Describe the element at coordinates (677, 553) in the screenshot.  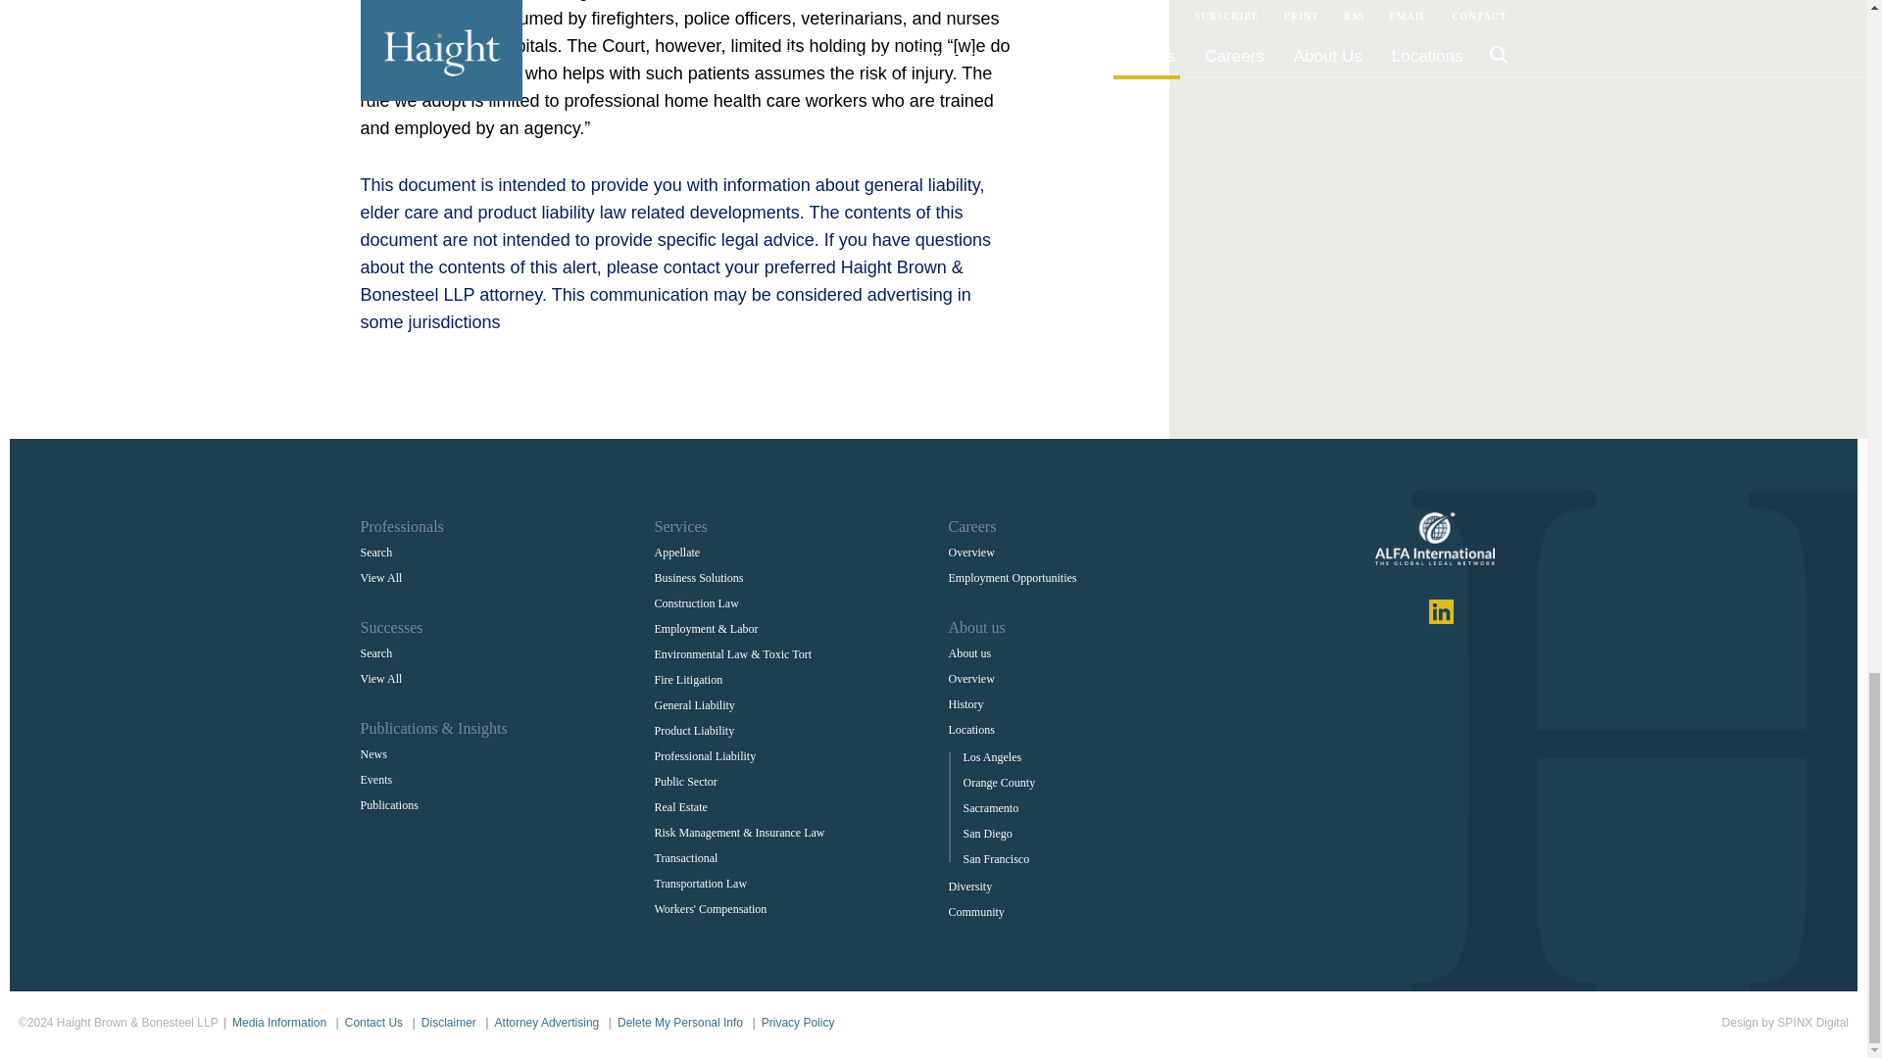
I see `Appellate` at that location.